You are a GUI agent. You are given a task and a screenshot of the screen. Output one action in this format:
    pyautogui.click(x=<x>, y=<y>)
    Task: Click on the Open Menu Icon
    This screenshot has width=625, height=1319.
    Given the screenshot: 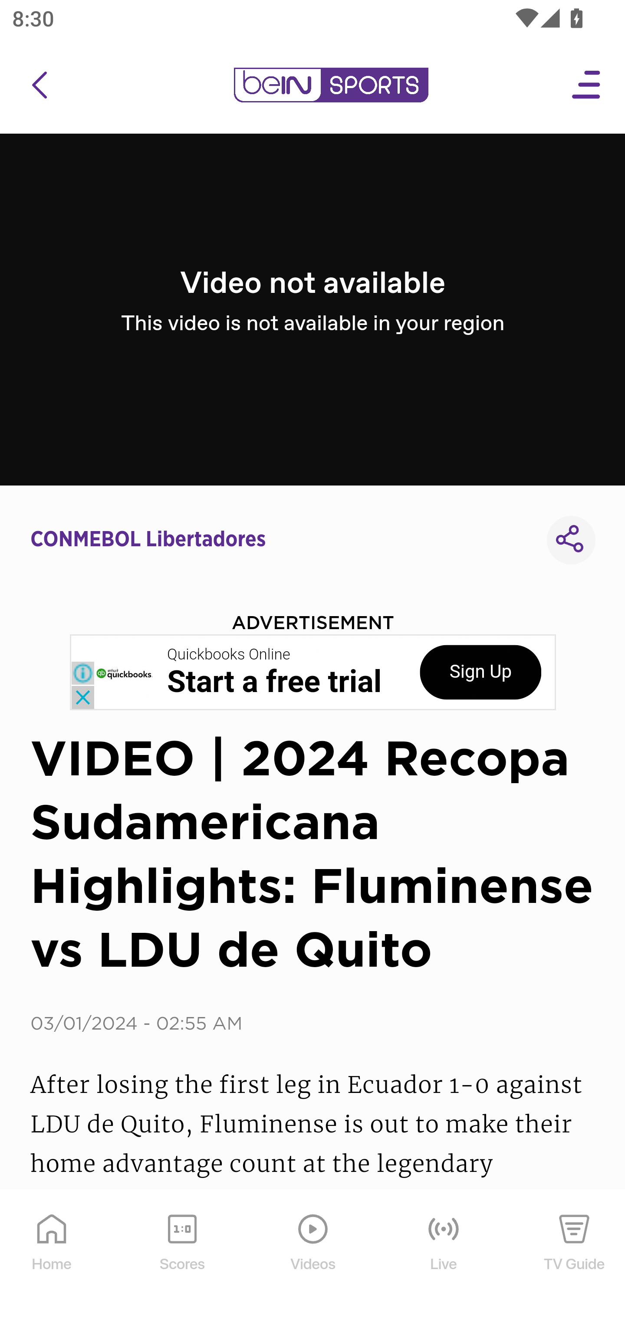 What is the action you would take?
    pyautogui.click(x=587, y=85)
    